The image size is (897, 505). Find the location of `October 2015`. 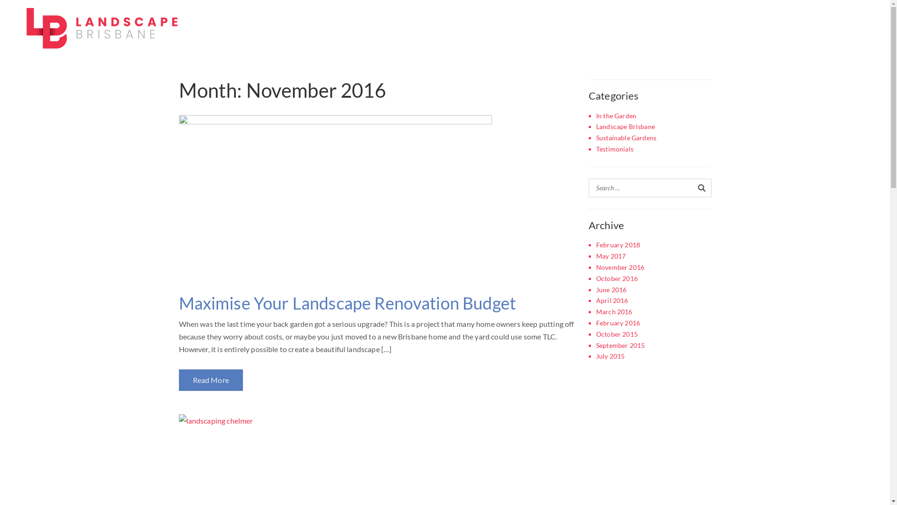

October 2015 is located at coordinates (617, 334).